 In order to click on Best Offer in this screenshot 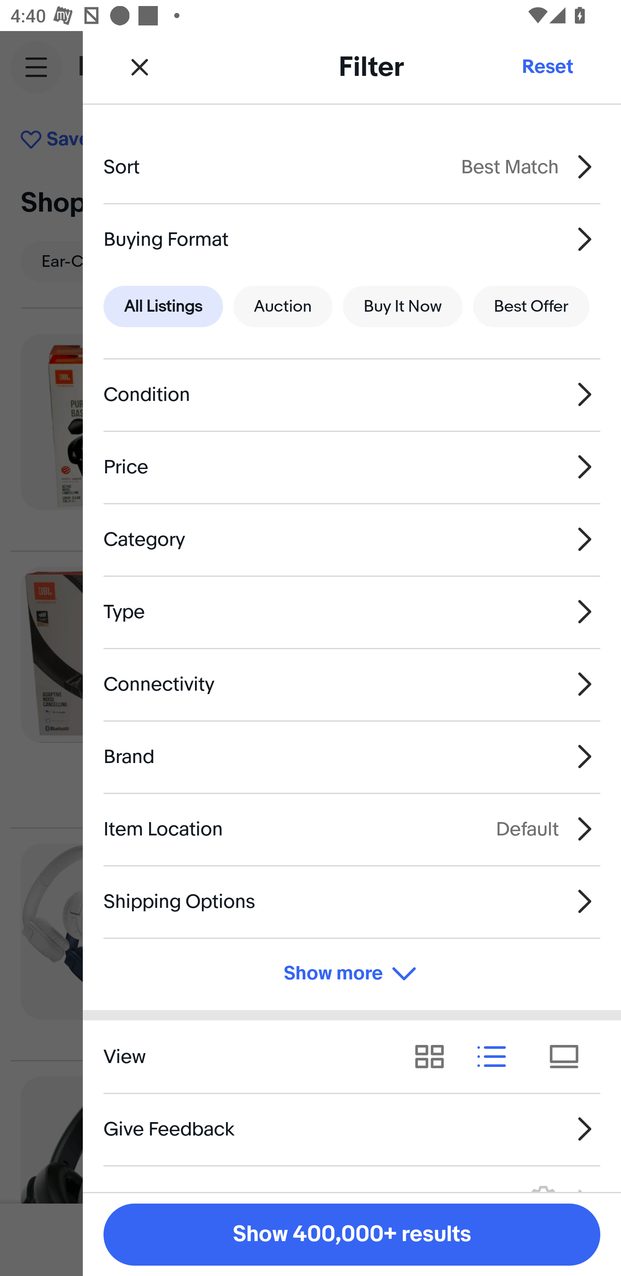, I will do `click(531, 307)`.